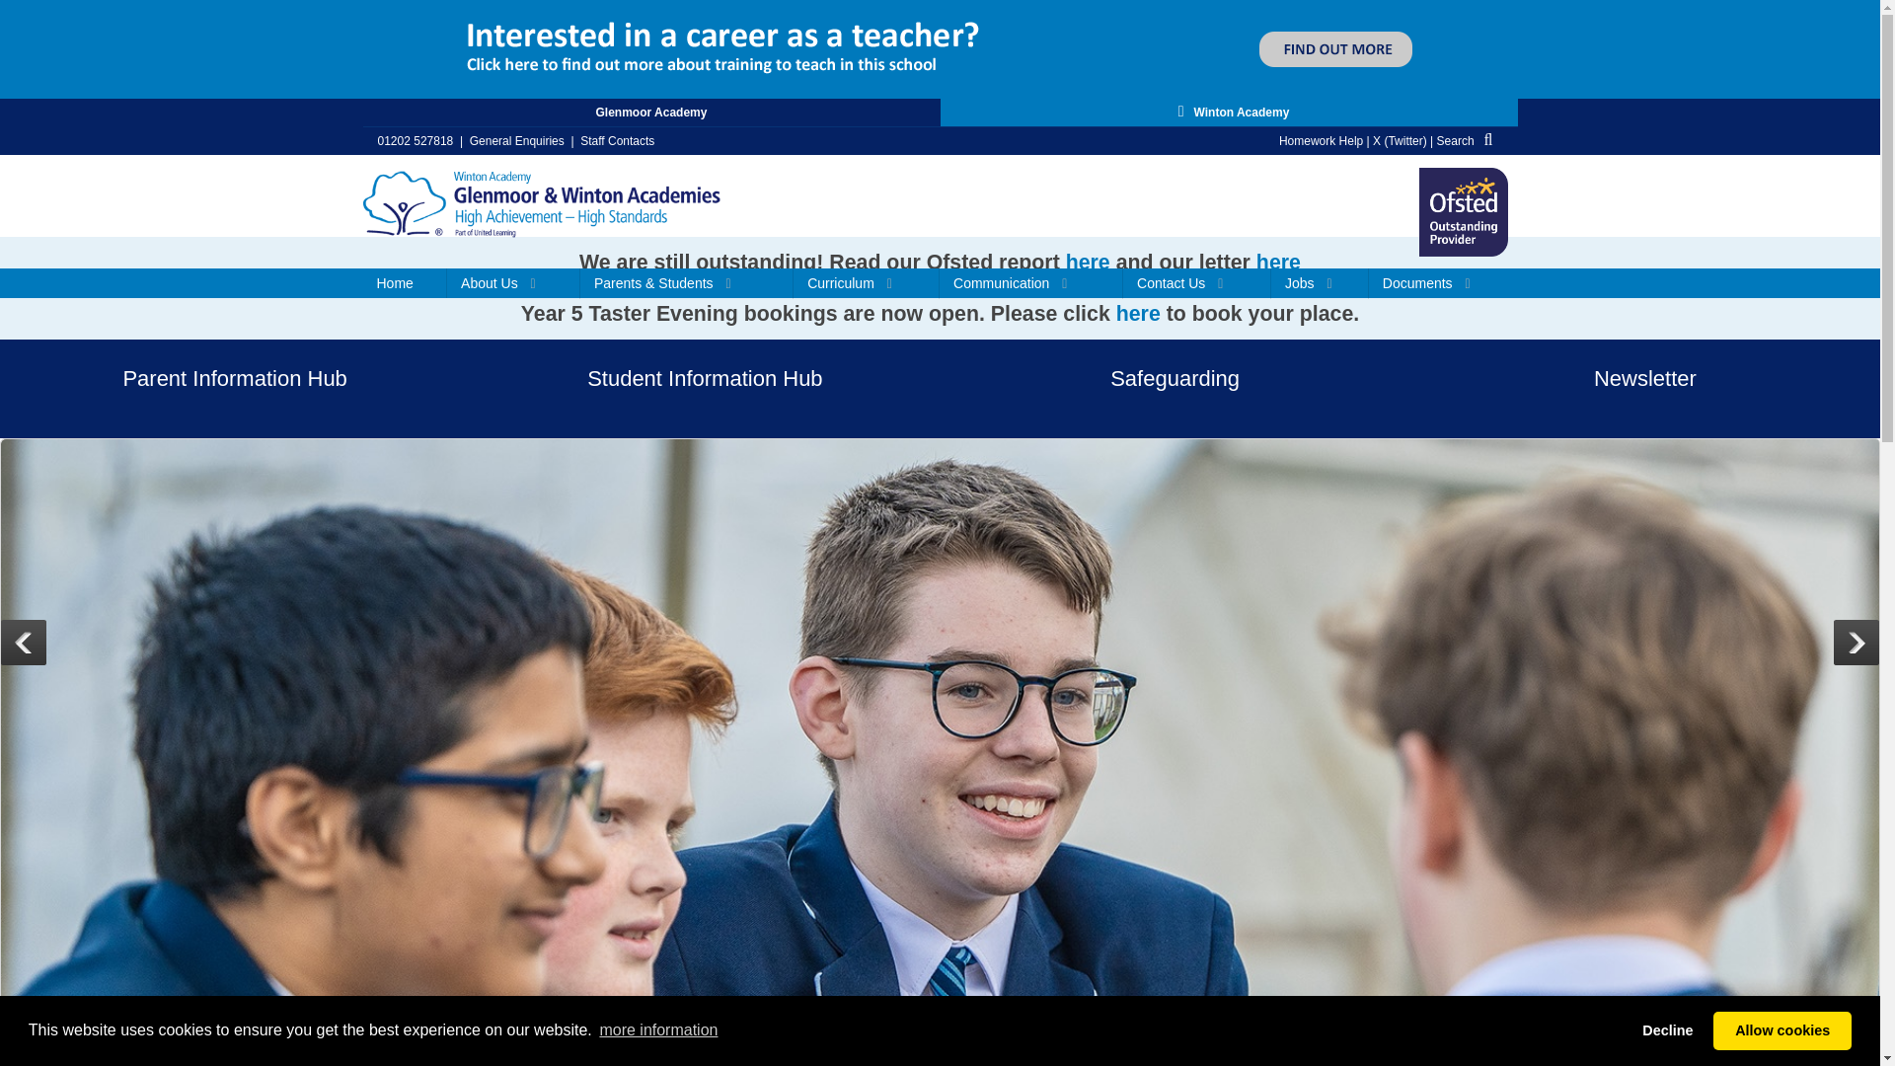 The image size is (1895, 1066). Describe the element at coordinates (657, 1030) in the screenshot. I see `more information` at that location.